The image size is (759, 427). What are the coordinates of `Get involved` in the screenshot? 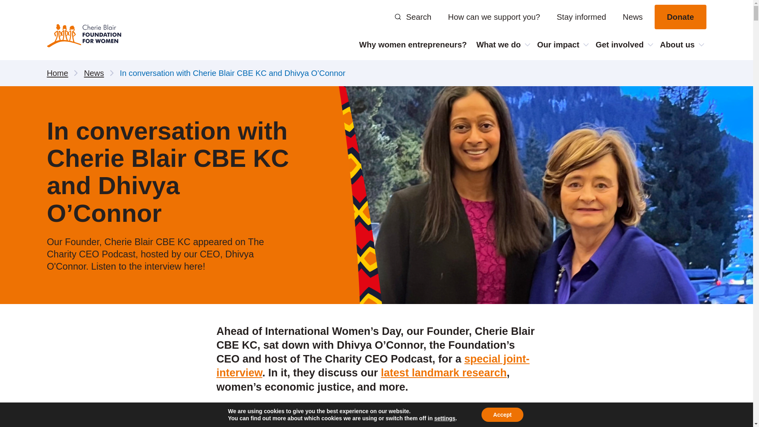 It's located at (623, 44).